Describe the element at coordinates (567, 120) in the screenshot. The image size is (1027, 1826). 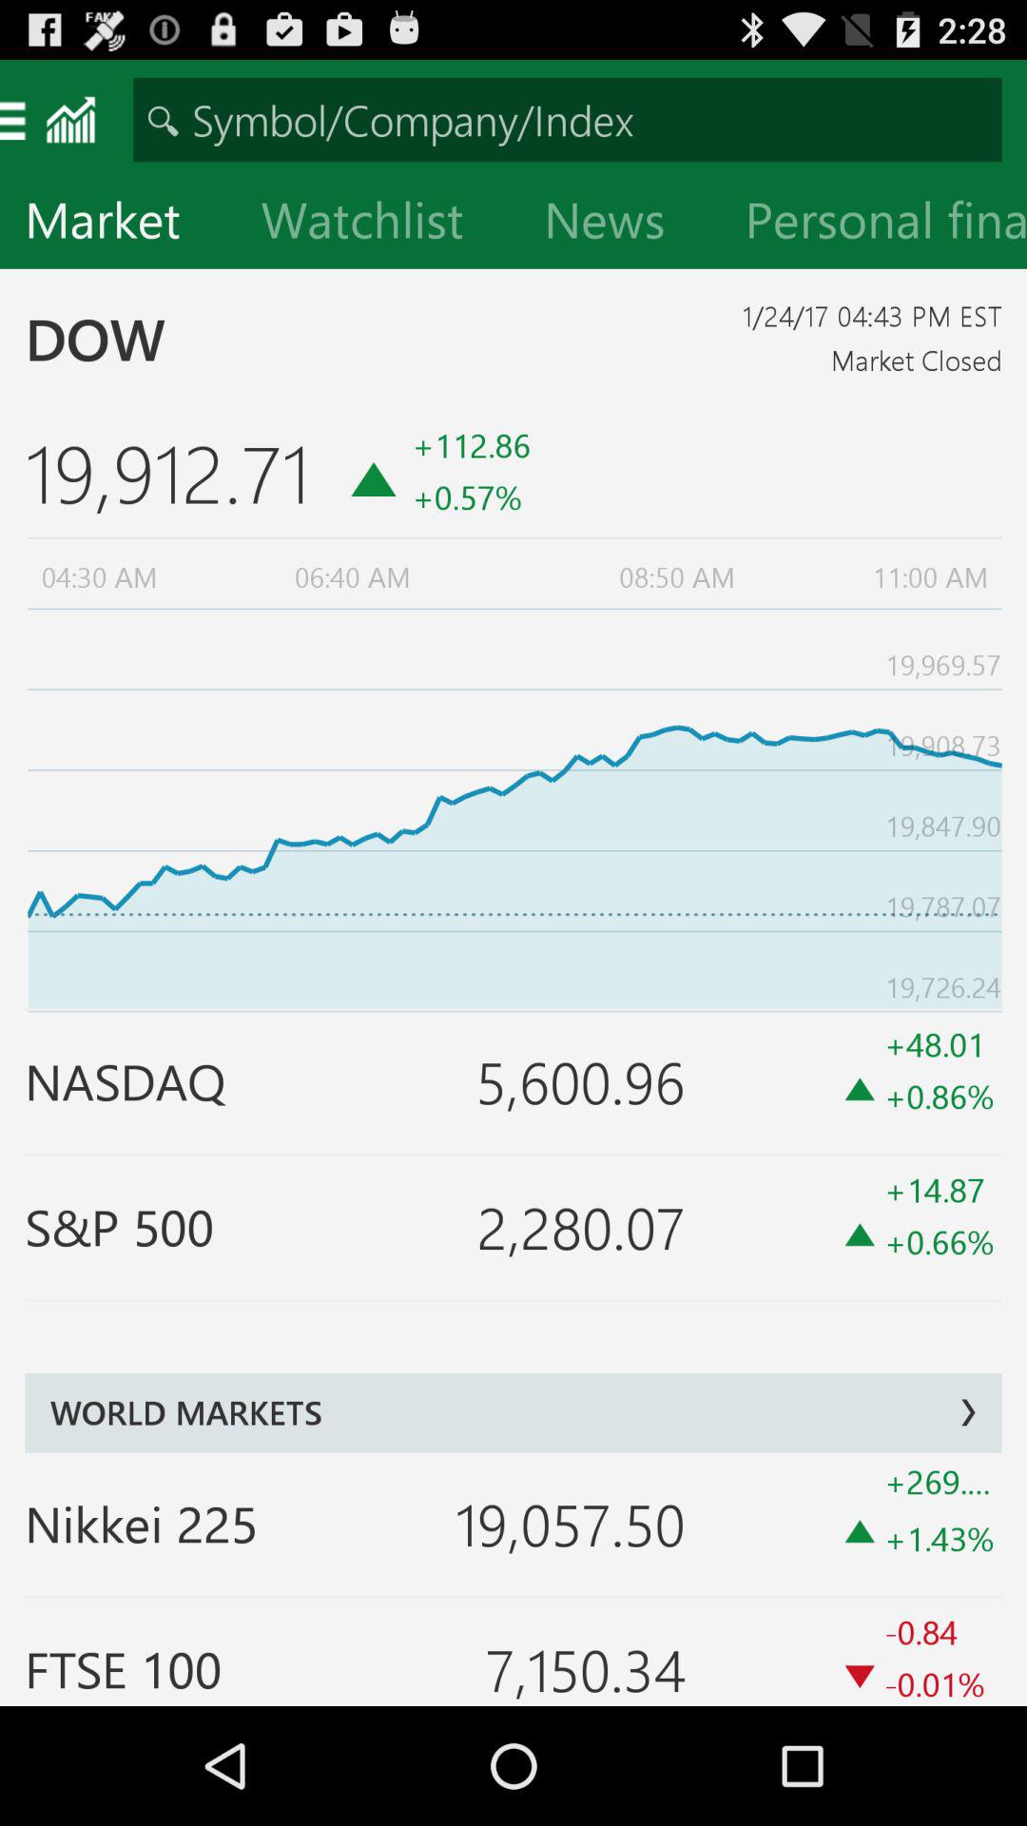
I see `open search bar` at that location.